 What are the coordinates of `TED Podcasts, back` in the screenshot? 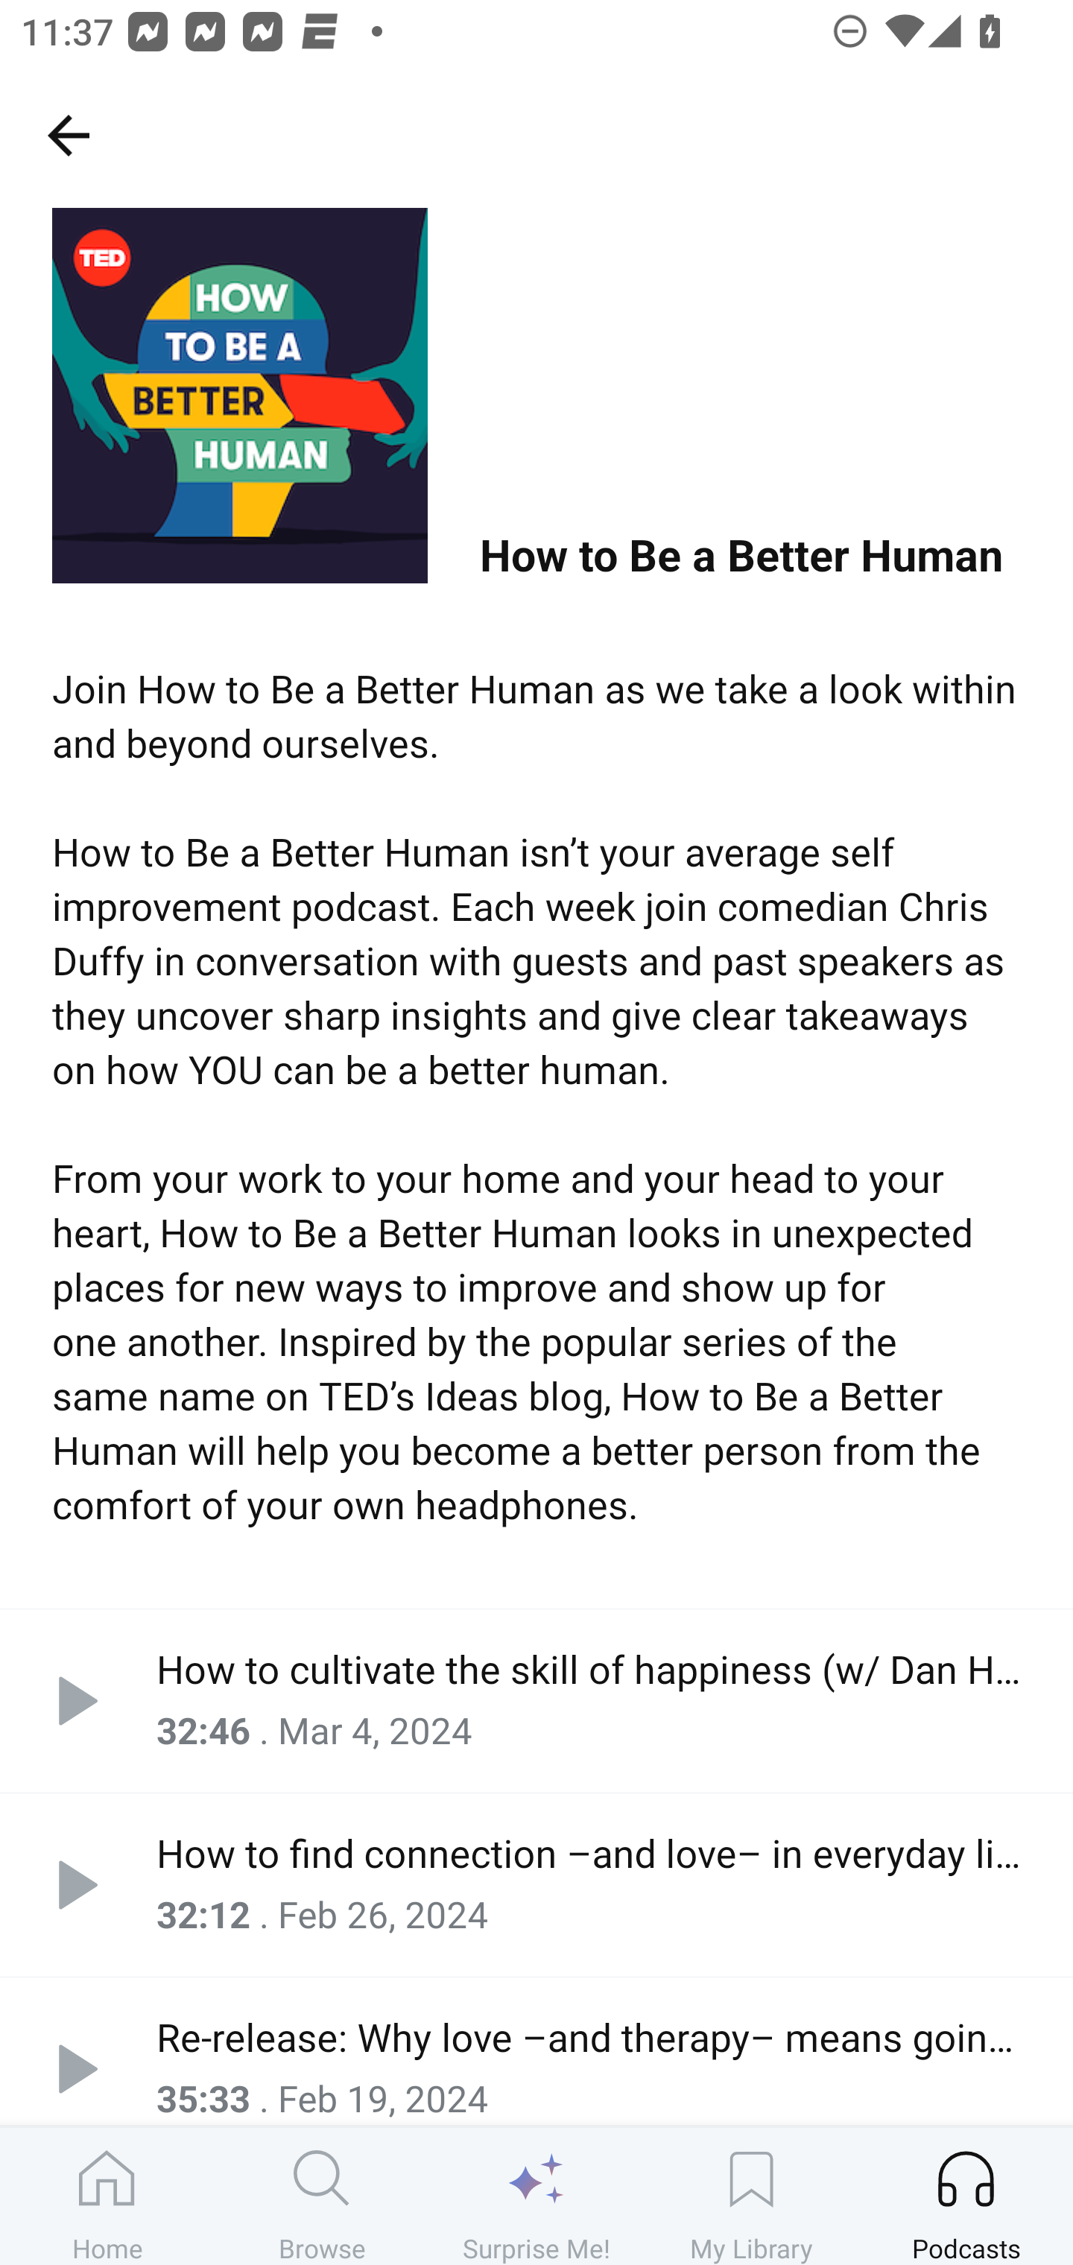 It's located at (68, 134).